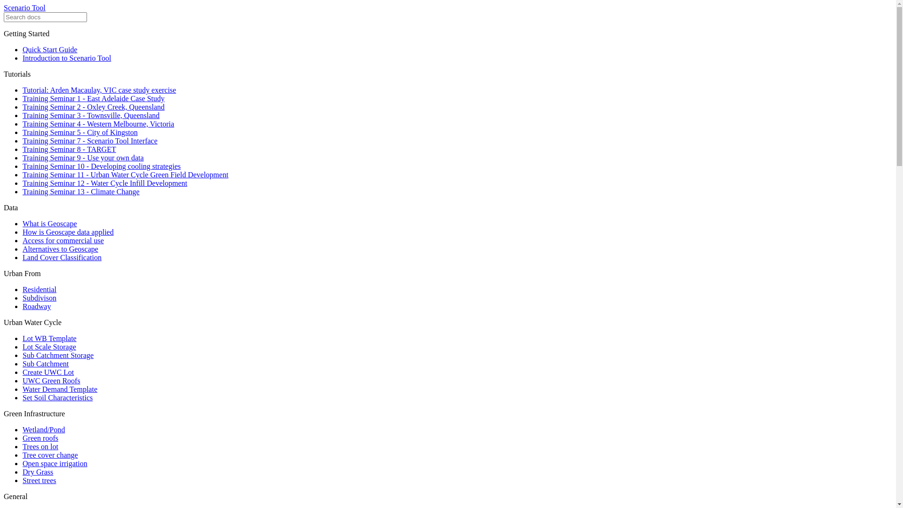  I want to click on Create UWC Lot, so click(48, 373).